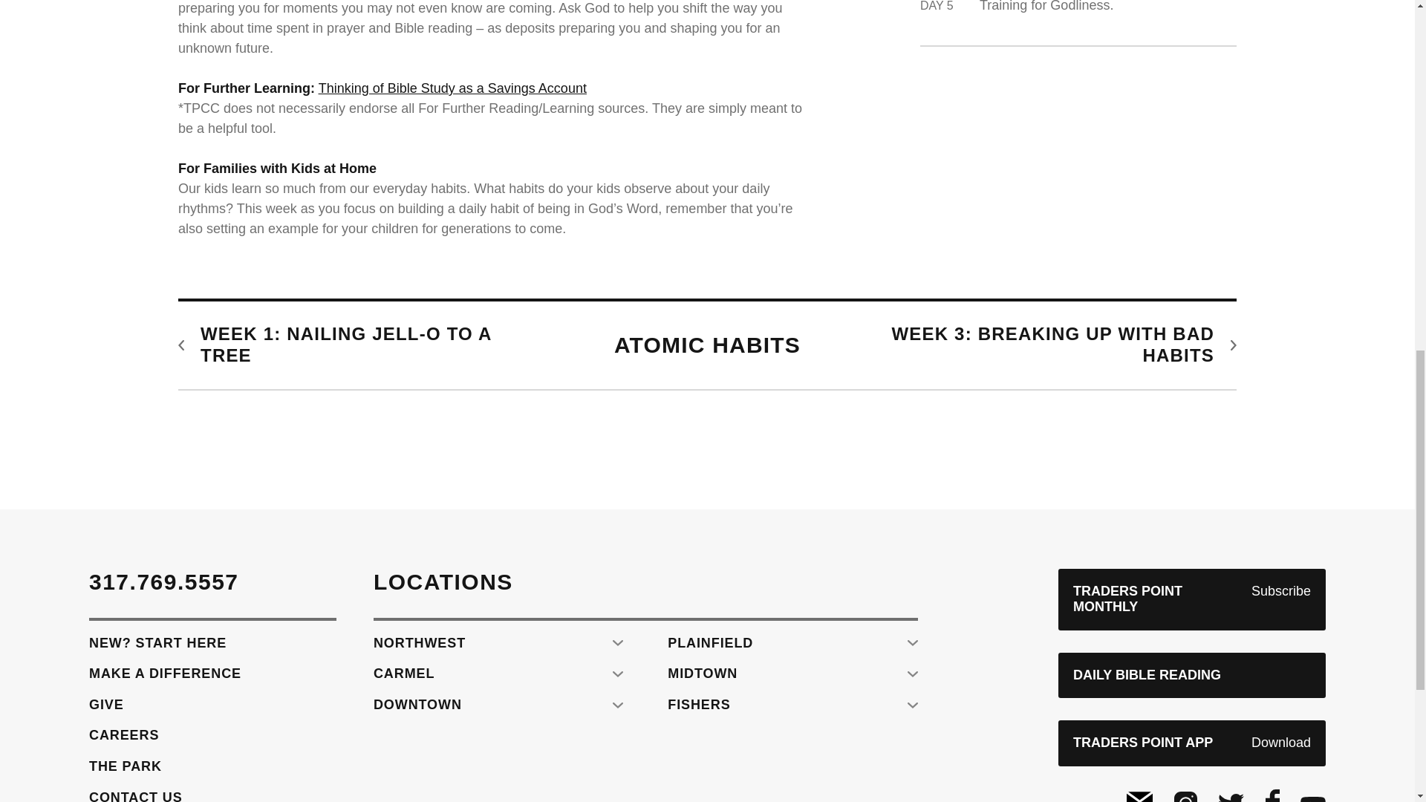  What do you see at coordinates (1230, 798) in the screenshot?
I see `Twitter` at bounding box center [1230, 798].